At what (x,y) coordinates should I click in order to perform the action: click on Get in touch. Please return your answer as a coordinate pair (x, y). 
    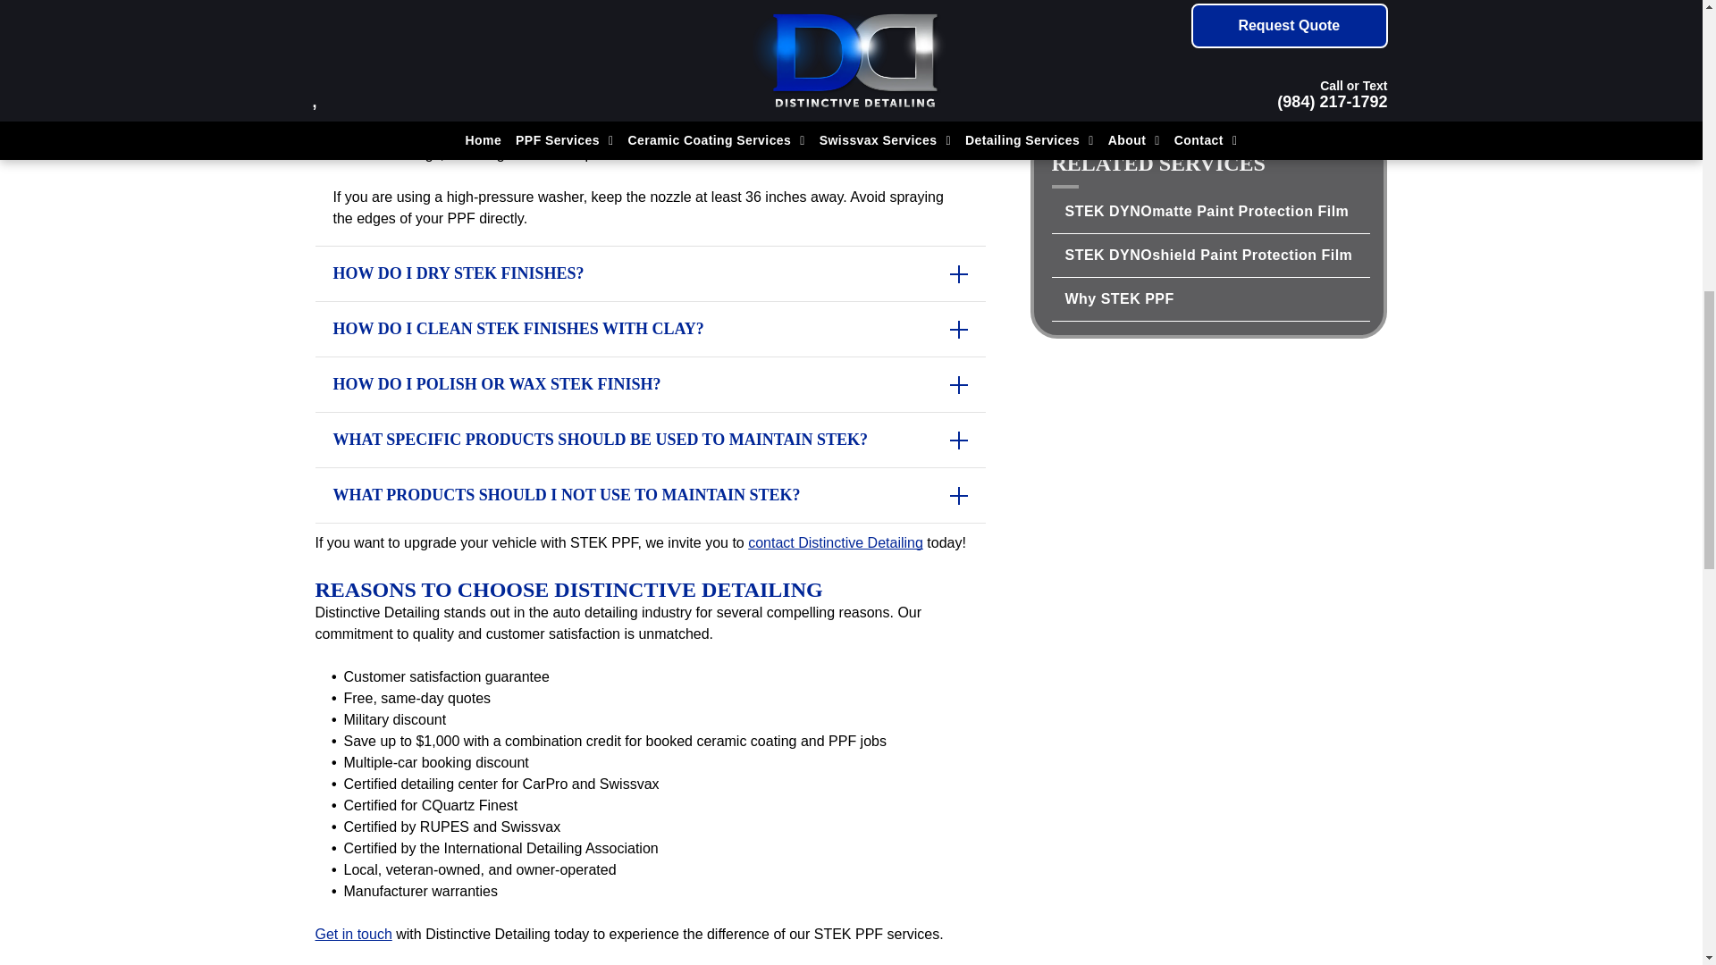
    Looking at the image, I should click on (352, 934).